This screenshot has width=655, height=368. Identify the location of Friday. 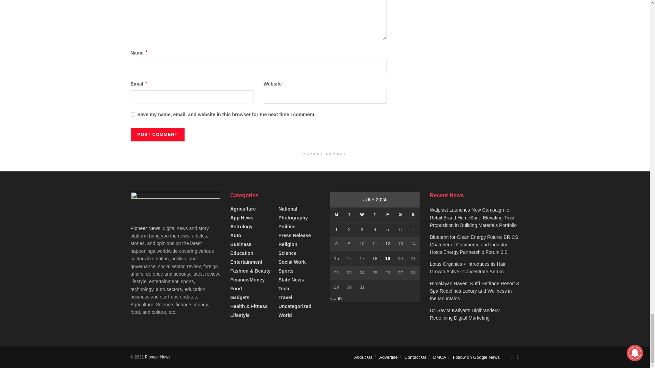
(388, 215).